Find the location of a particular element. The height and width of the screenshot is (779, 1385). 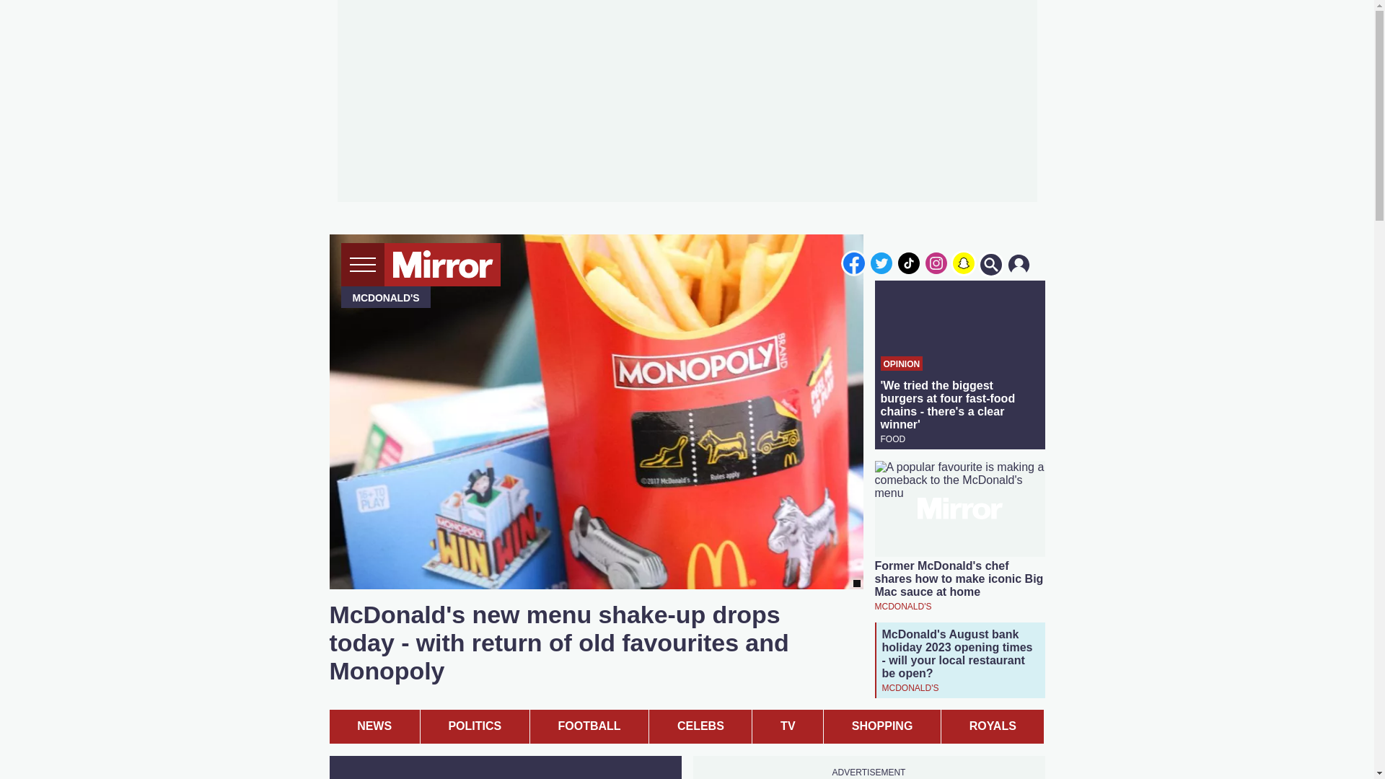

tiktok is located at coordinates (909, 263).